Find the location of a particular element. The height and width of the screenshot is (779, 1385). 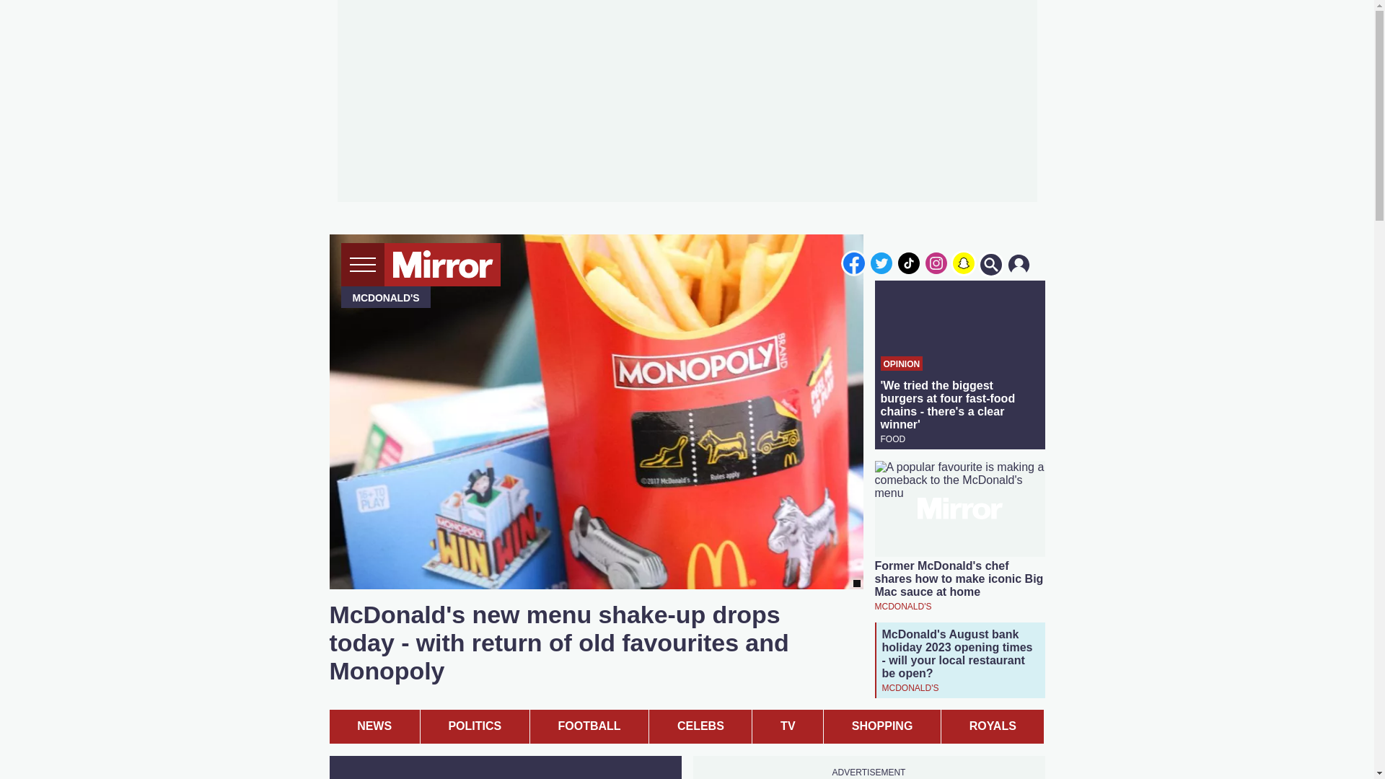

tiktok is located at coordinates (909, 263).